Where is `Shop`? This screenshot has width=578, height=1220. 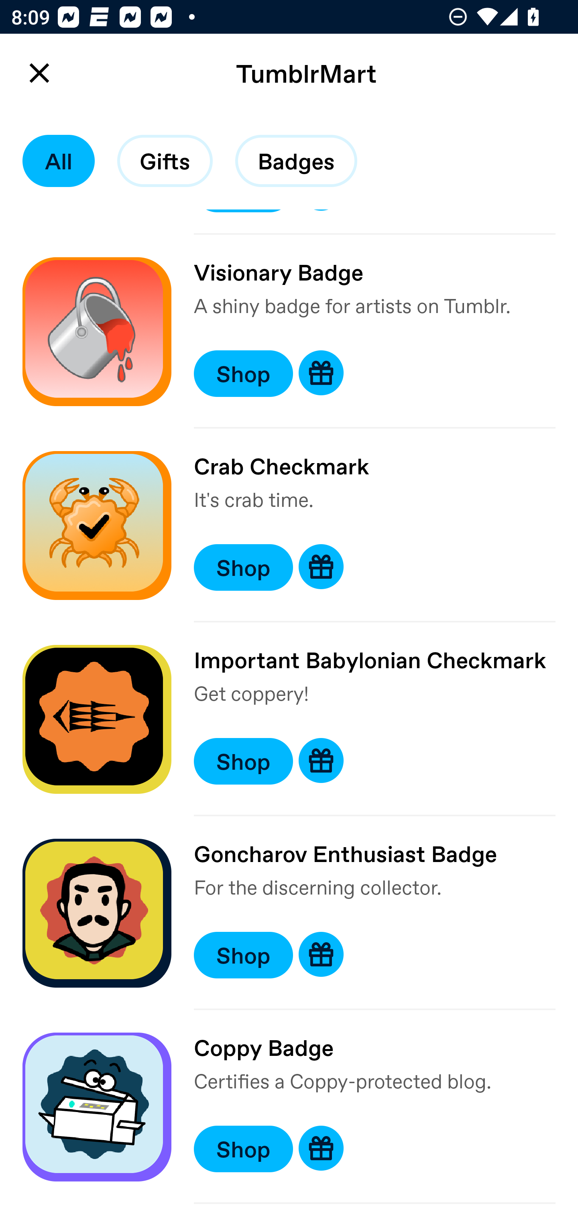
Shop is located at coordinates (243, 373).